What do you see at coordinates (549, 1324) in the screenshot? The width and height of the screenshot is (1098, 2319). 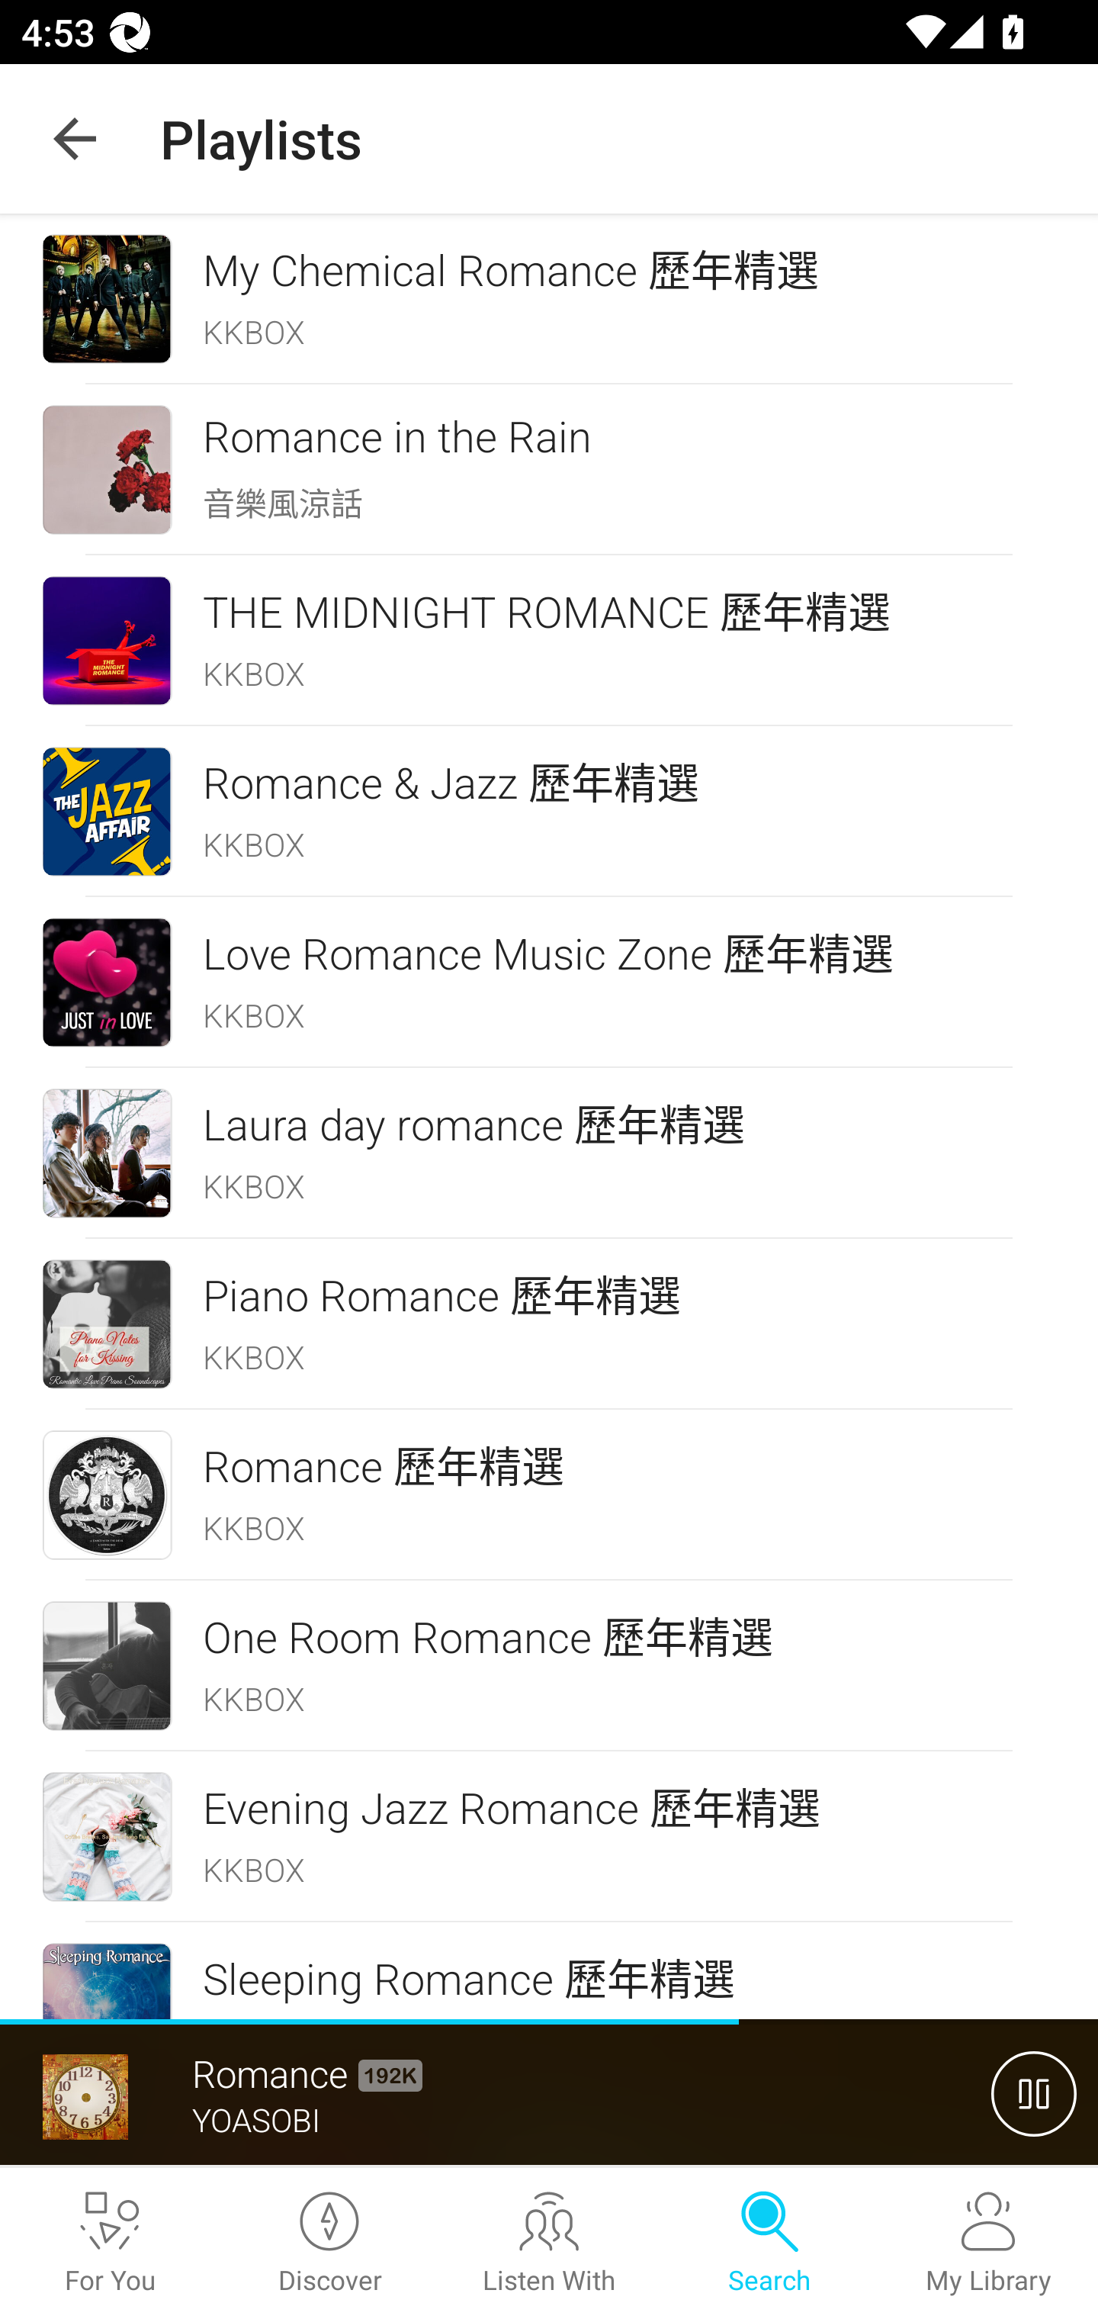 I see `Piano Romance 歷年精選 KKBOX` at bounding box center [549, 1324].